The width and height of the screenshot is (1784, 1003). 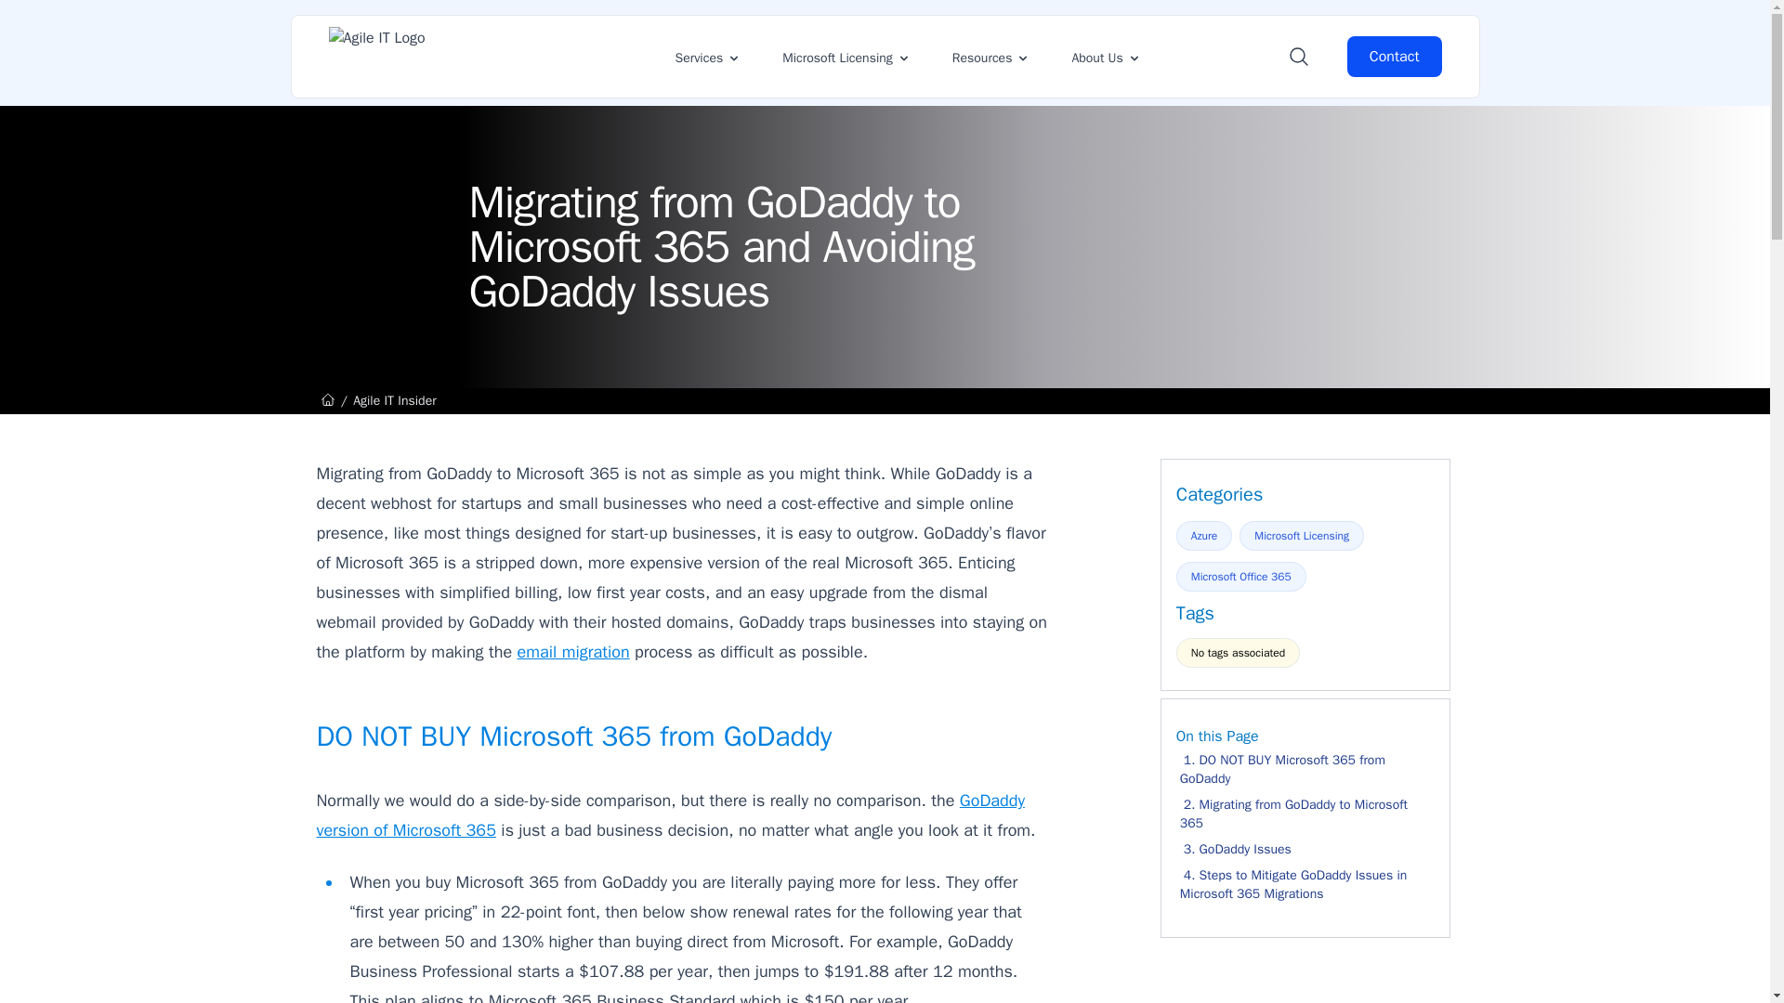 What do you see at coordinates (991, 57) in the screenshot?
I see `Resources` at bounding box center [991, 57].